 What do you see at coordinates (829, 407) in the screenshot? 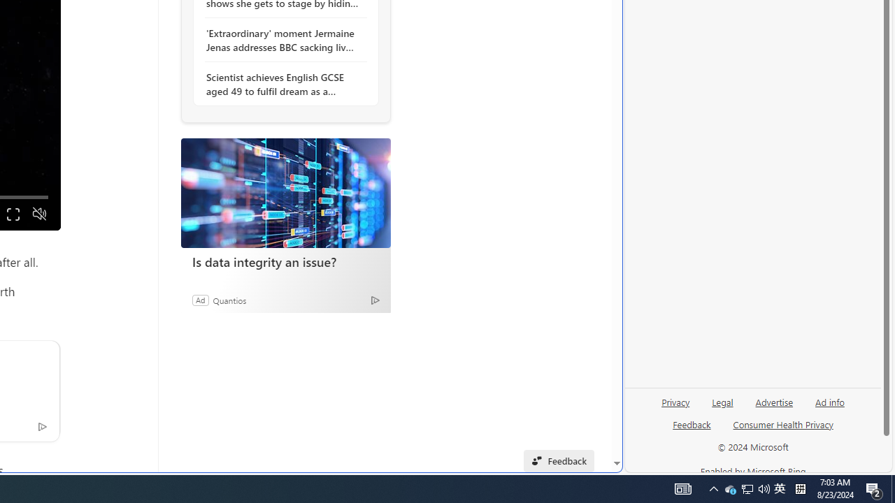
I see `Ad info` at bounding box center [829, 407].